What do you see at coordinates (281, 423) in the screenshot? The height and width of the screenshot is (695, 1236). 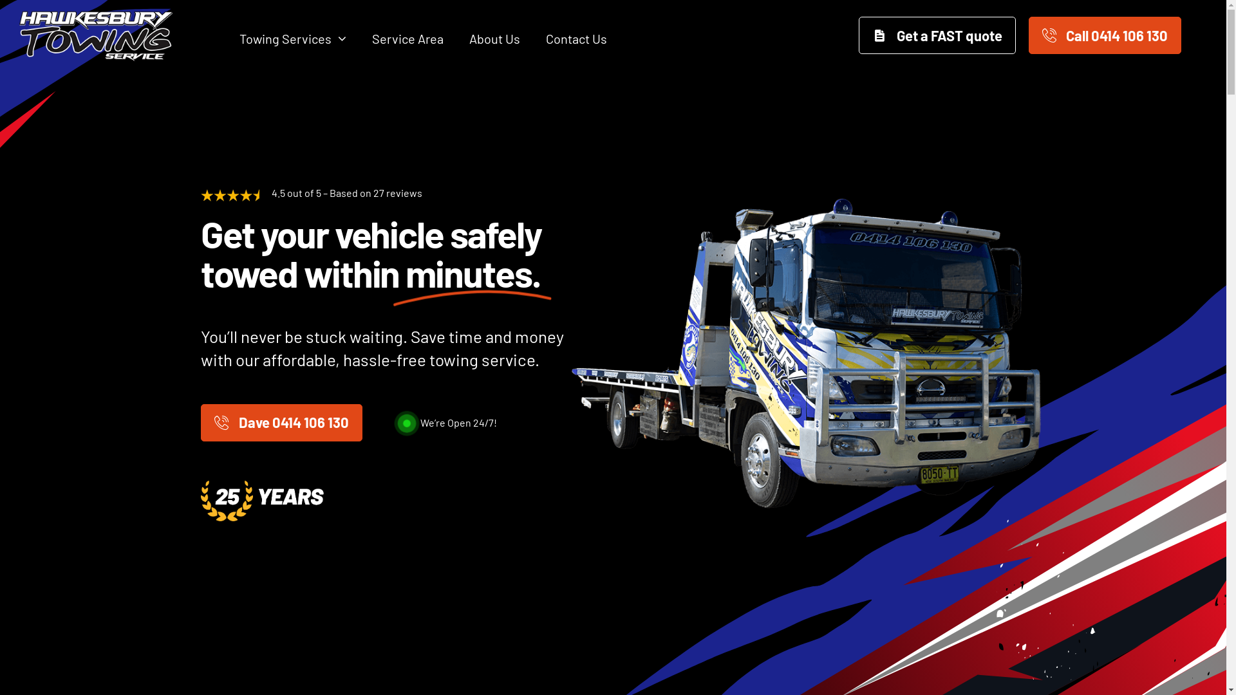 I see `Dave 0414 106 130` at bounding box center [281, 423].